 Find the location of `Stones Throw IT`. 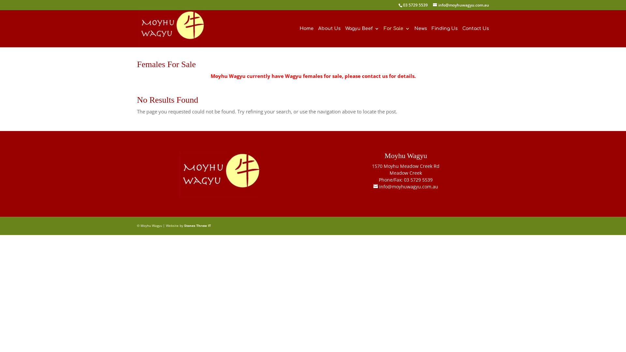

Stones Throw IT is located at coordinates (198, 226).